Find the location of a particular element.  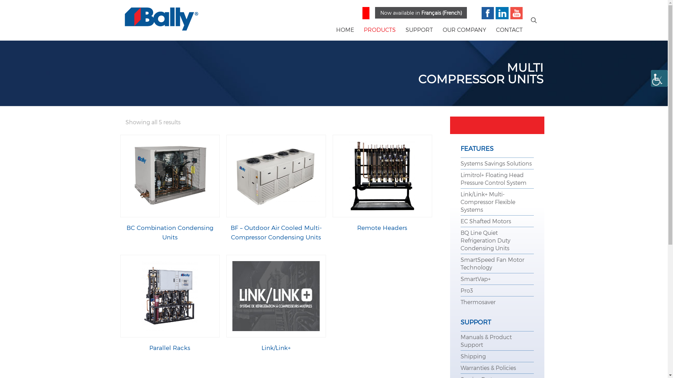

CONTACT is located at coordinates (509, 30).